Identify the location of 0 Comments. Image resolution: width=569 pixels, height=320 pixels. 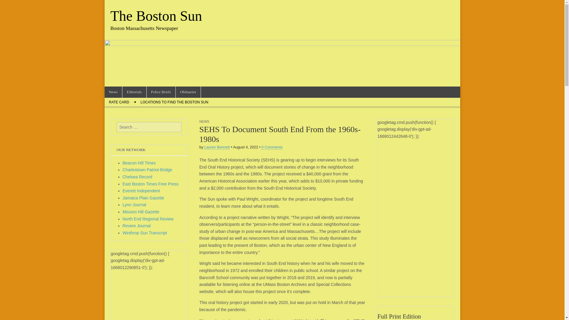
(271, 148).